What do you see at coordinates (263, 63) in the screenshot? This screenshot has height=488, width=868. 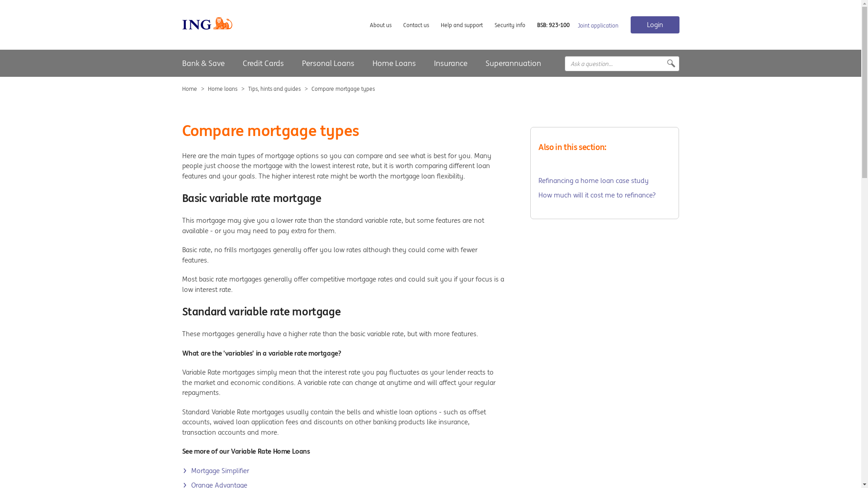 I see `Credit Cards` at bounding box center [263, 63].